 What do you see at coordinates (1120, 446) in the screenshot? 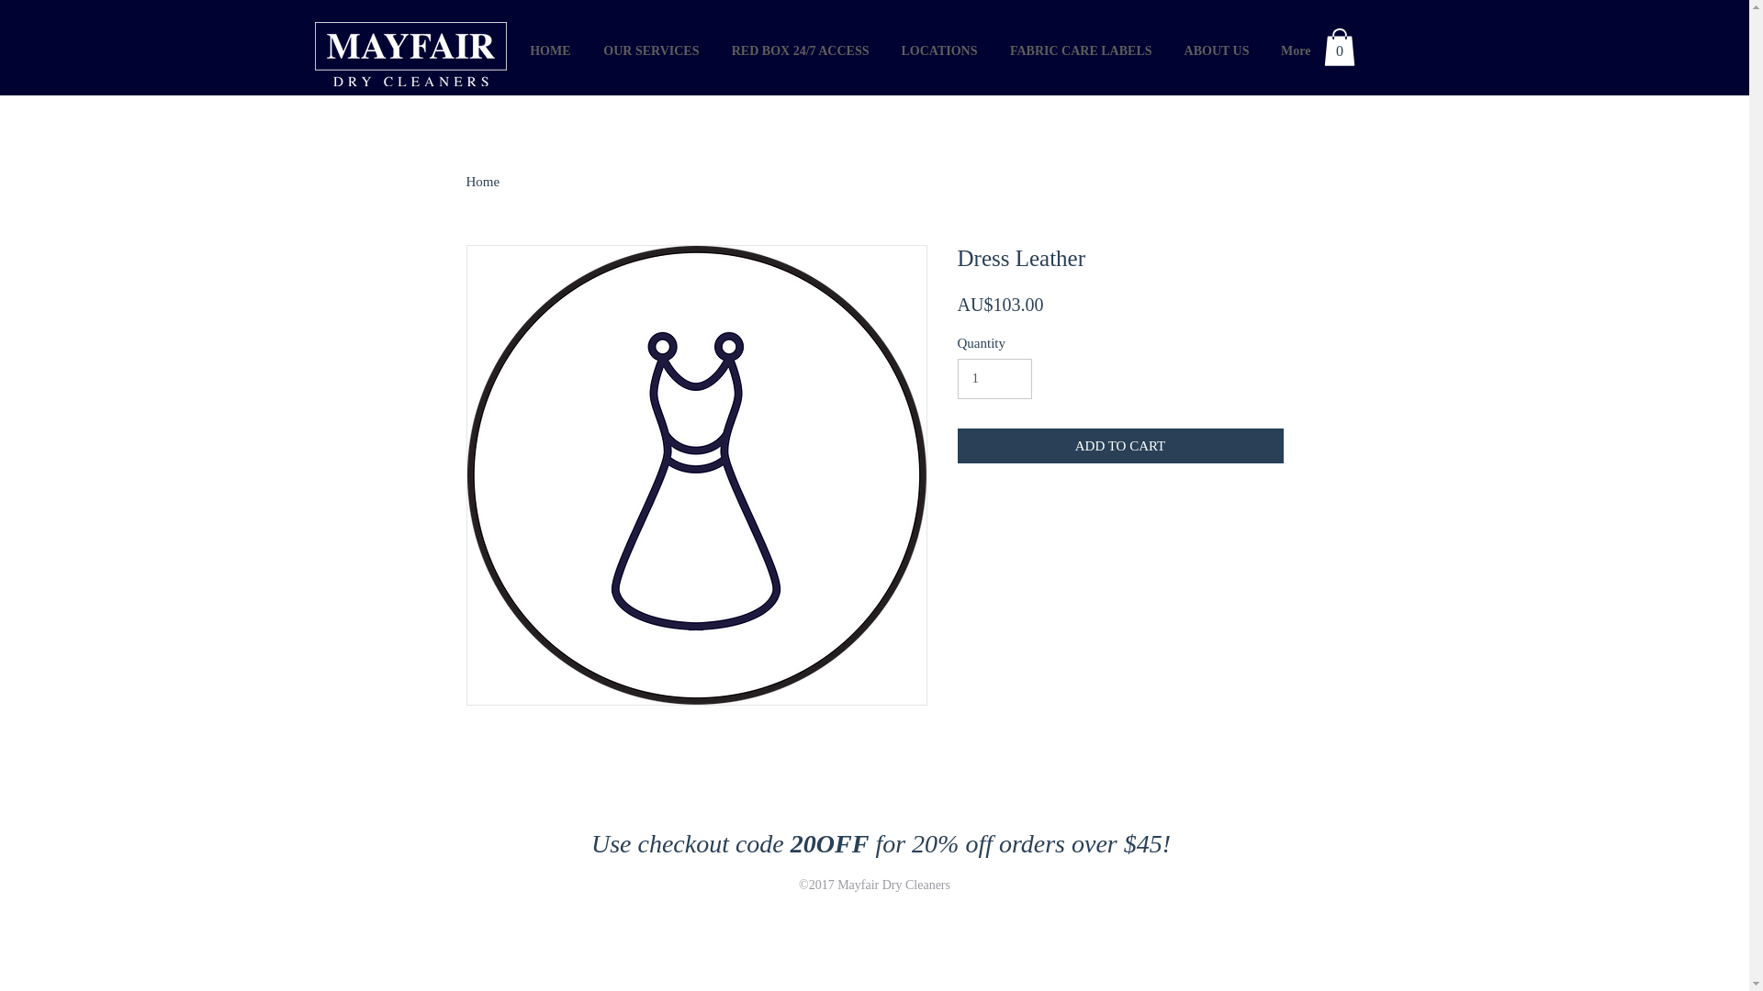
I see `ADD TO CART` at bounding box center [1120, 446].